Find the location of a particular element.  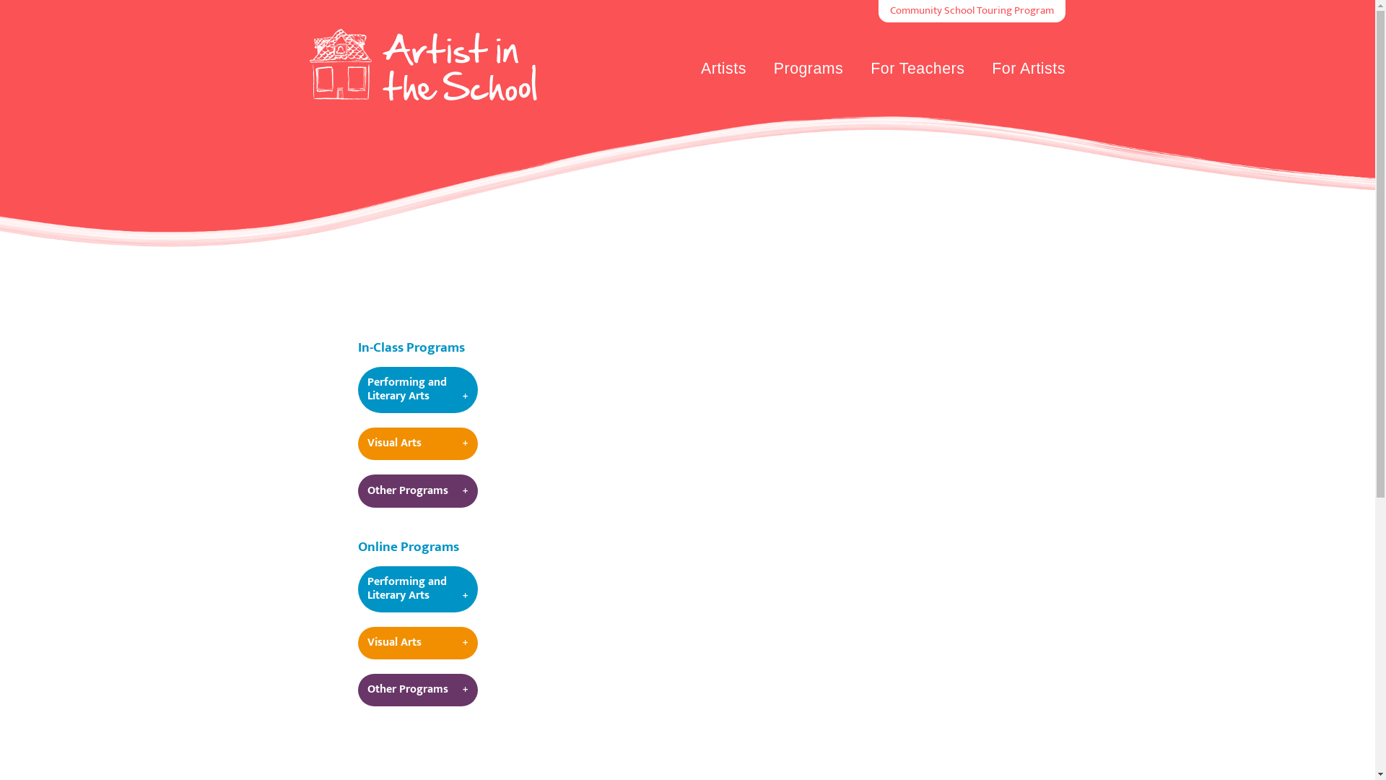

Visual Arts is located at coordinates (418, 643).